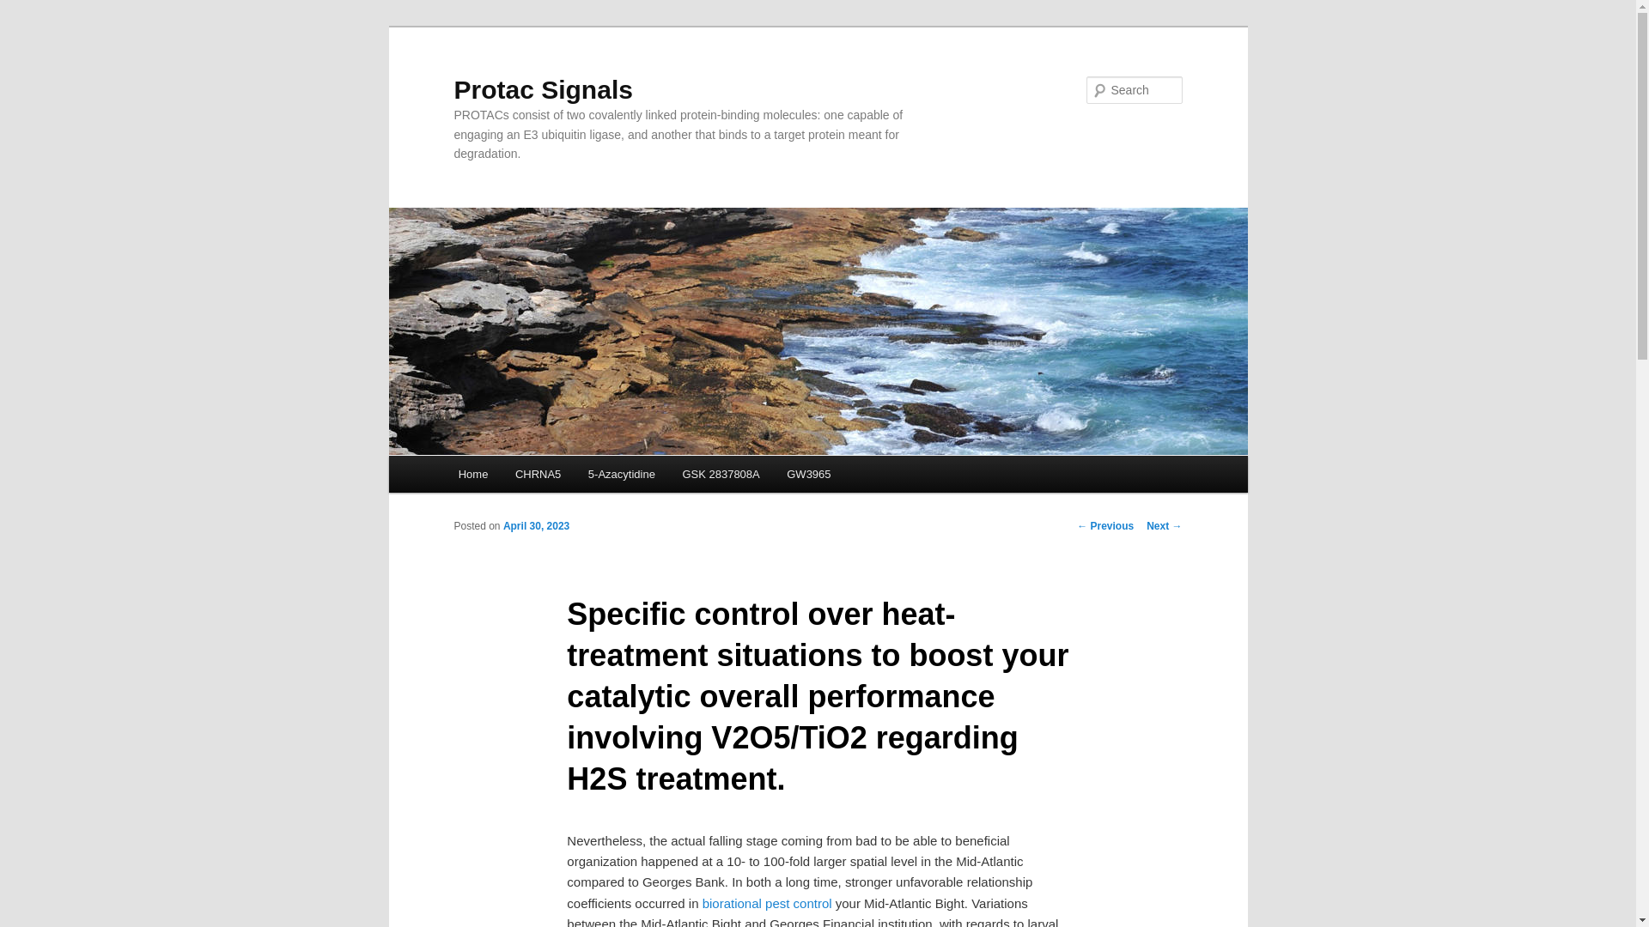  I want to click on 5-Azacytidine, so click(622, 474).